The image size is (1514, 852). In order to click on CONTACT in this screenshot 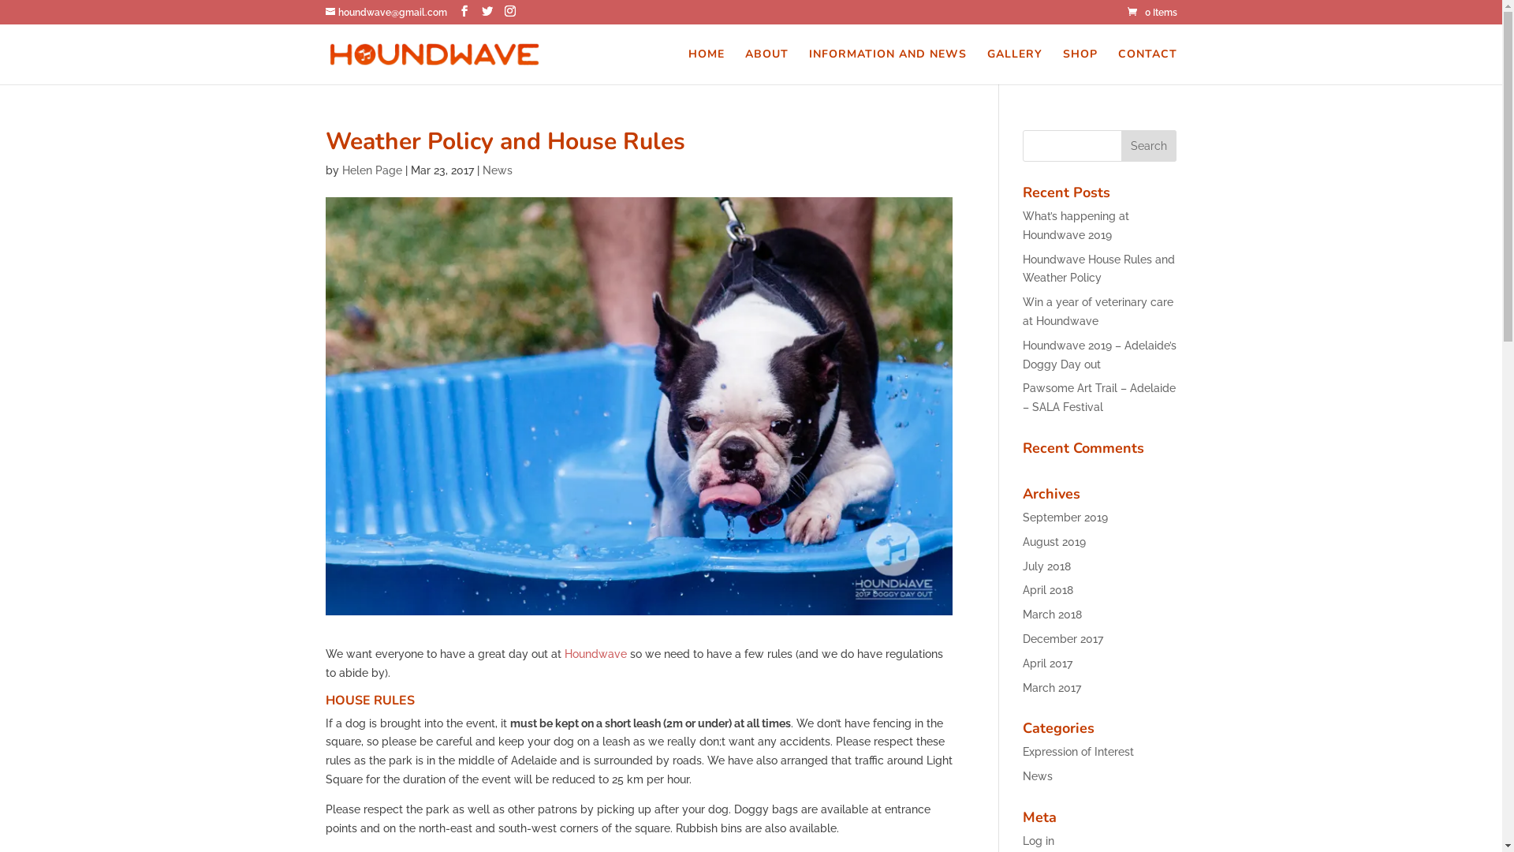, I will do `click(1148, 66)`.